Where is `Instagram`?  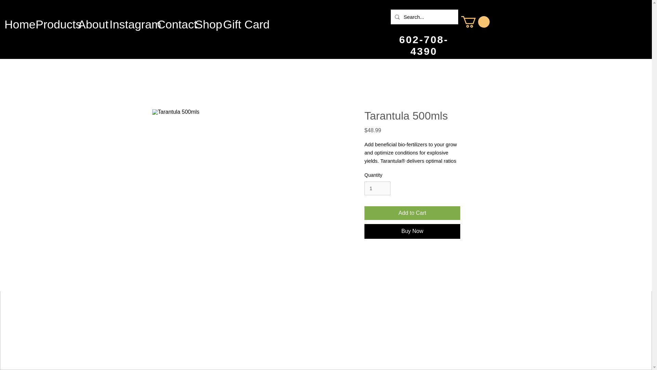
Instagram is located at coordinates (129, 21).